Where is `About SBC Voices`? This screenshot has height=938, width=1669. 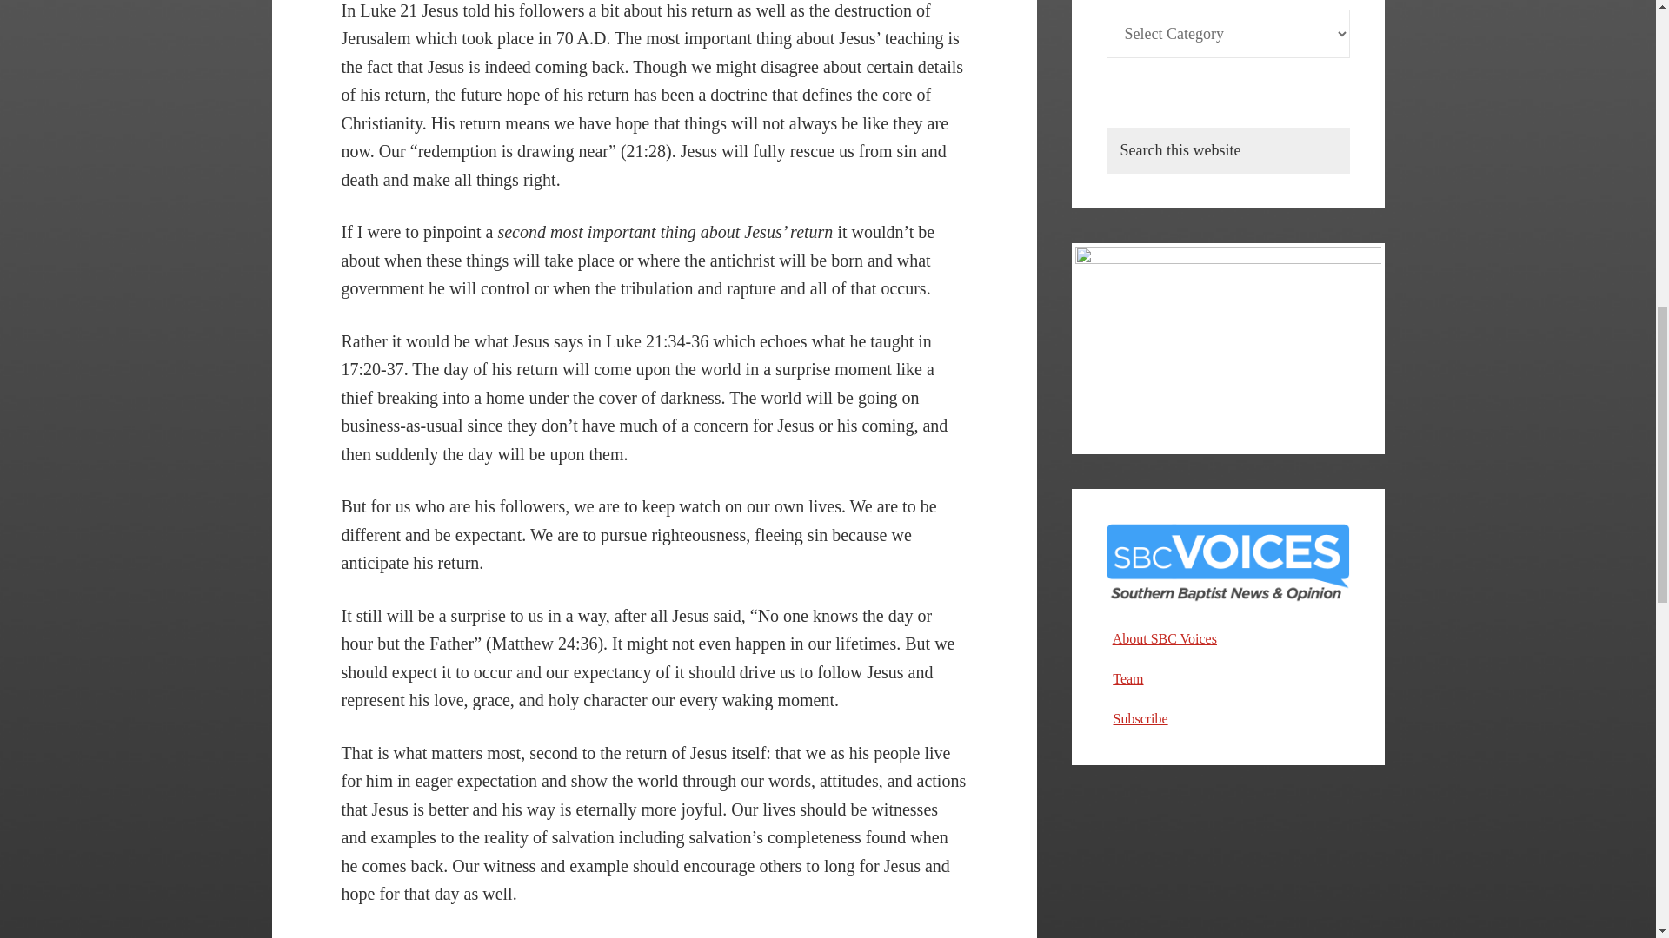
About SBC Voices is located at coordinates (1165, 638).